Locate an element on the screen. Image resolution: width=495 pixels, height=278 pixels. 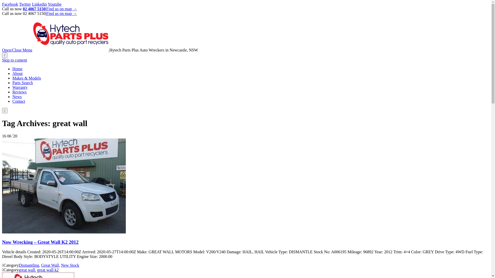
Contact is located at coordinates (19, 101).